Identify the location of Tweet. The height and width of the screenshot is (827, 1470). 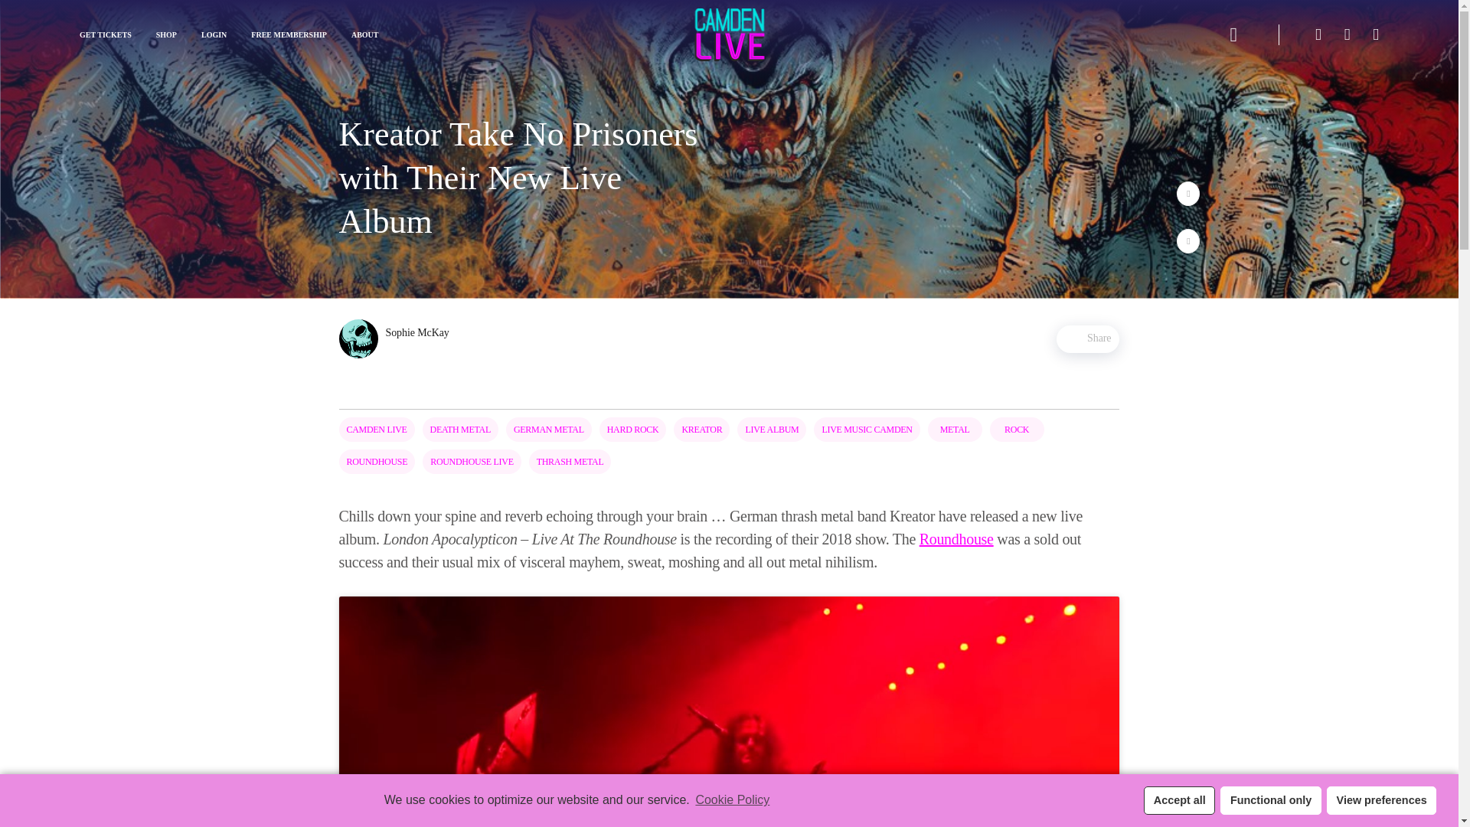
(1188, 193).